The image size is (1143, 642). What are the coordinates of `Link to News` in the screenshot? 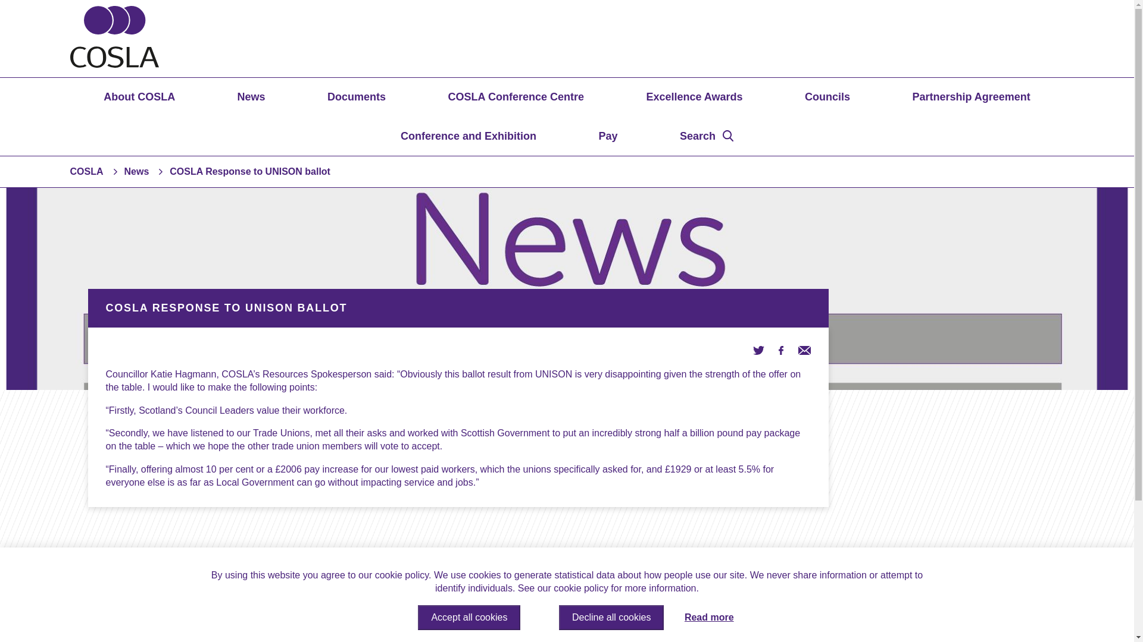 It's located at (136, 171).